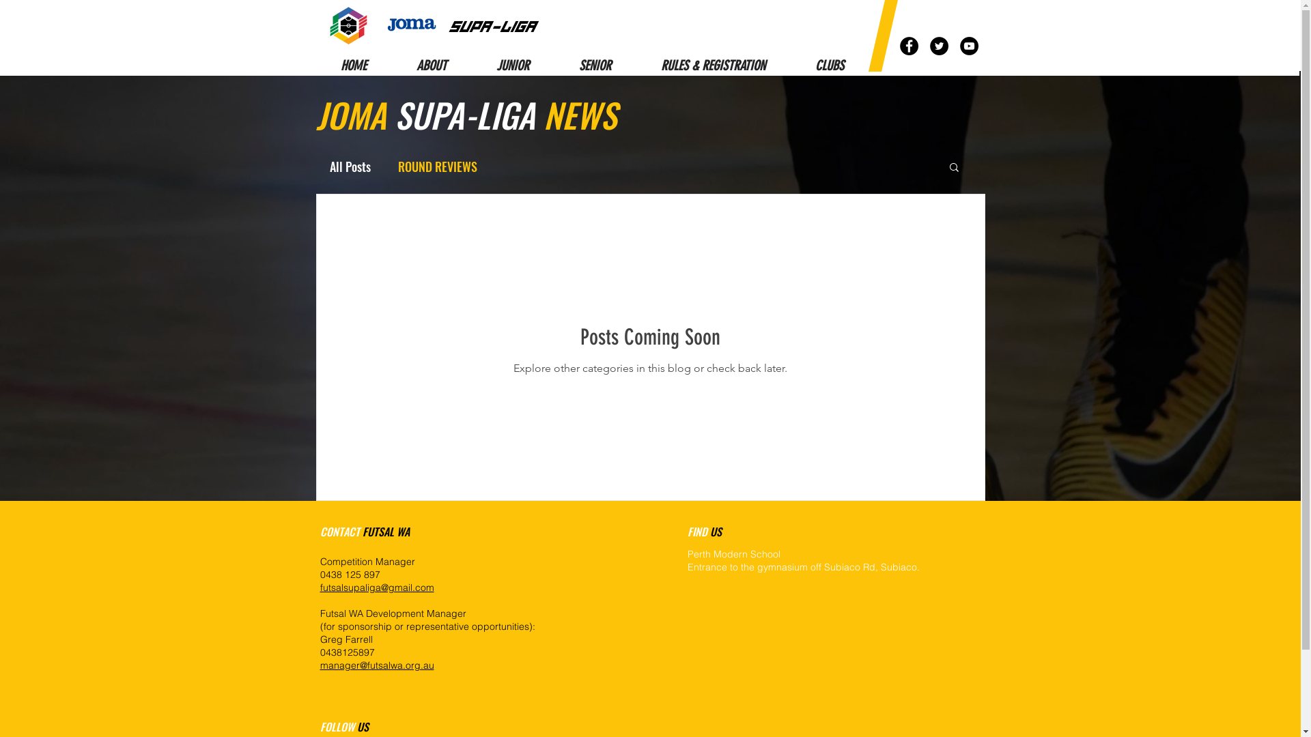  I want to click on ROUND REVIEWS, so click(437, 167).